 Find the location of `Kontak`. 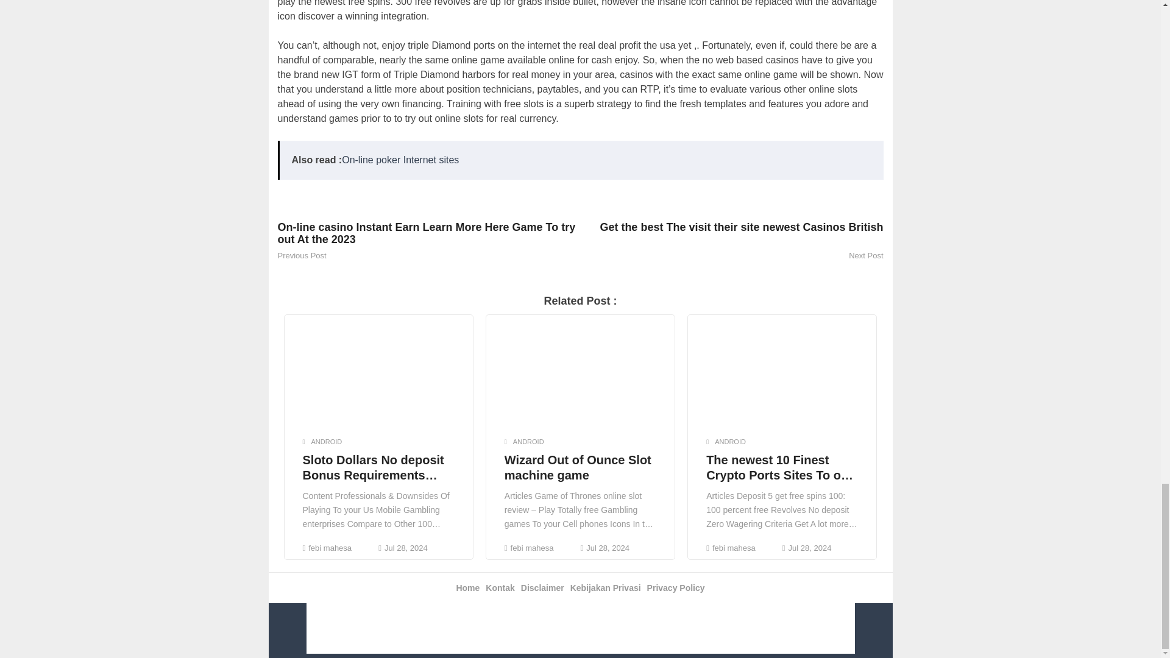

Kontak is located at coordinates (500, 587).